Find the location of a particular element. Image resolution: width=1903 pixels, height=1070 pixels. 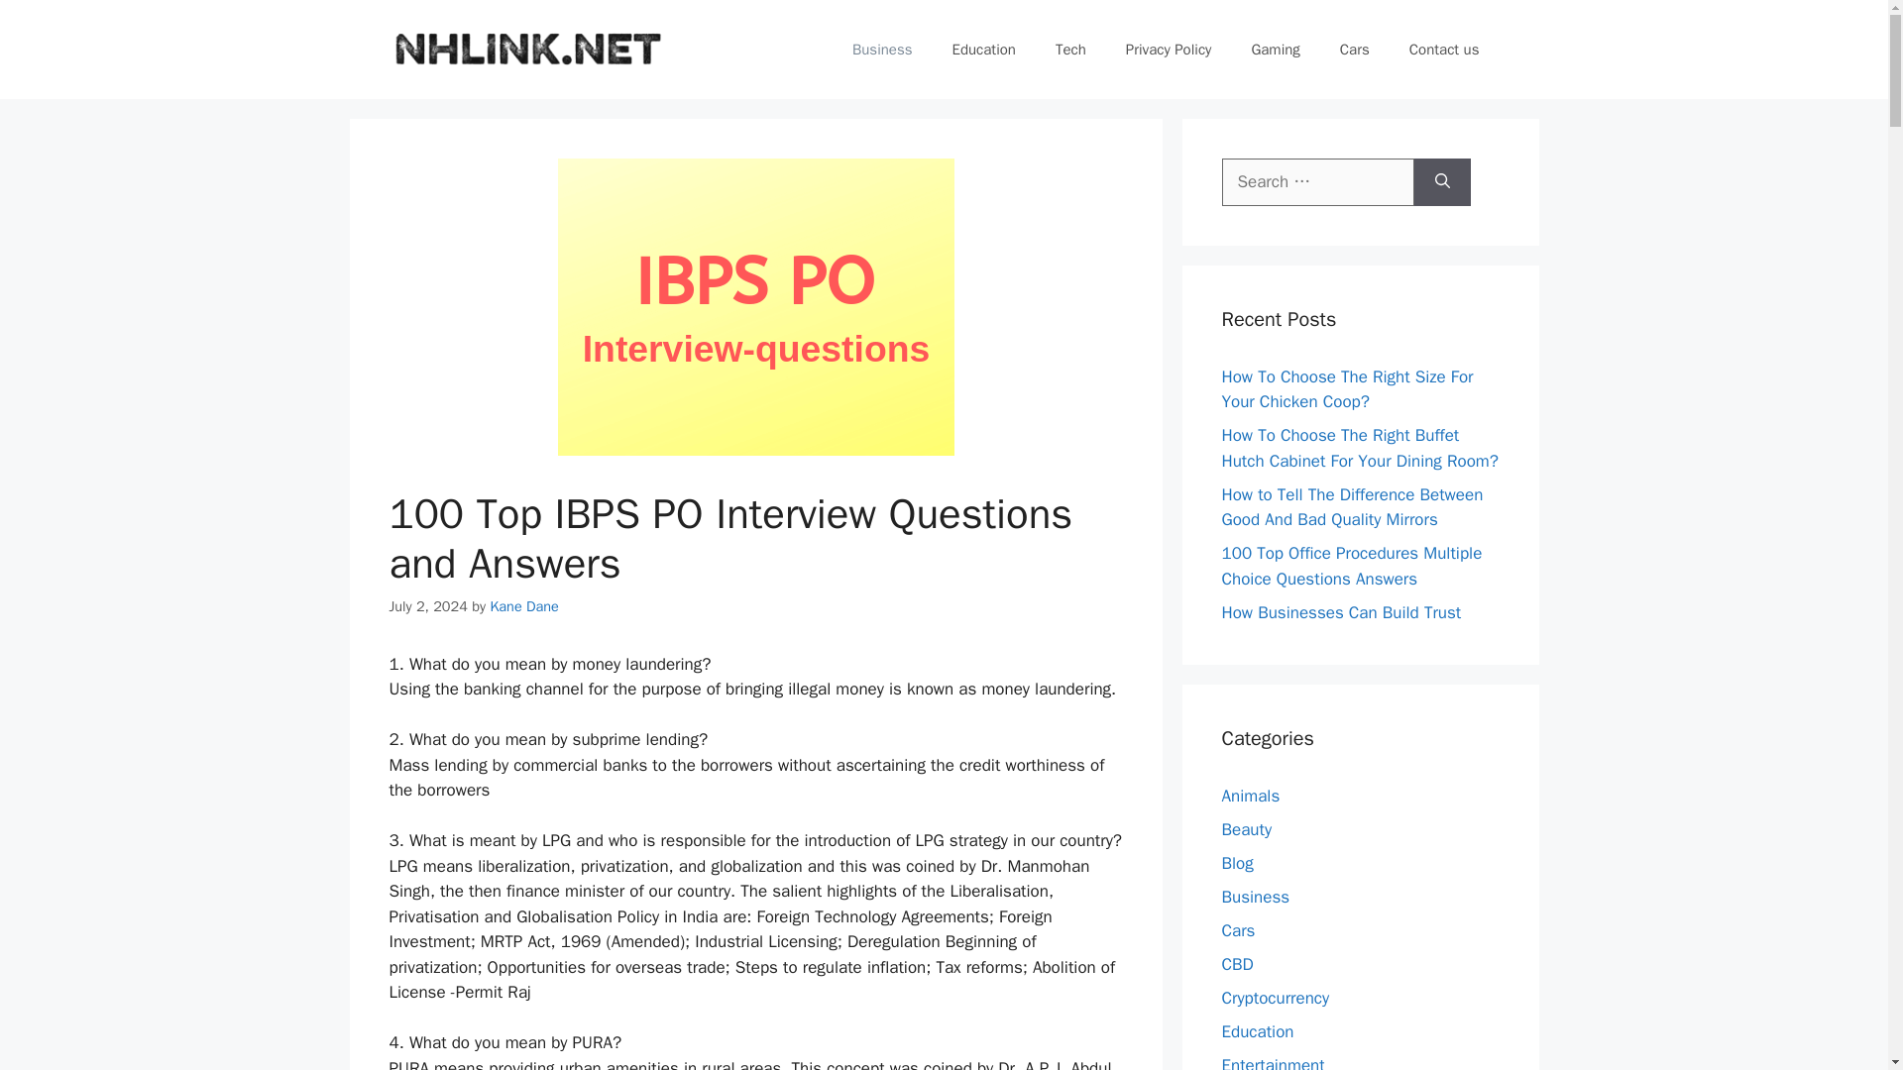

Search for: is located at coordinates (1317, 182).